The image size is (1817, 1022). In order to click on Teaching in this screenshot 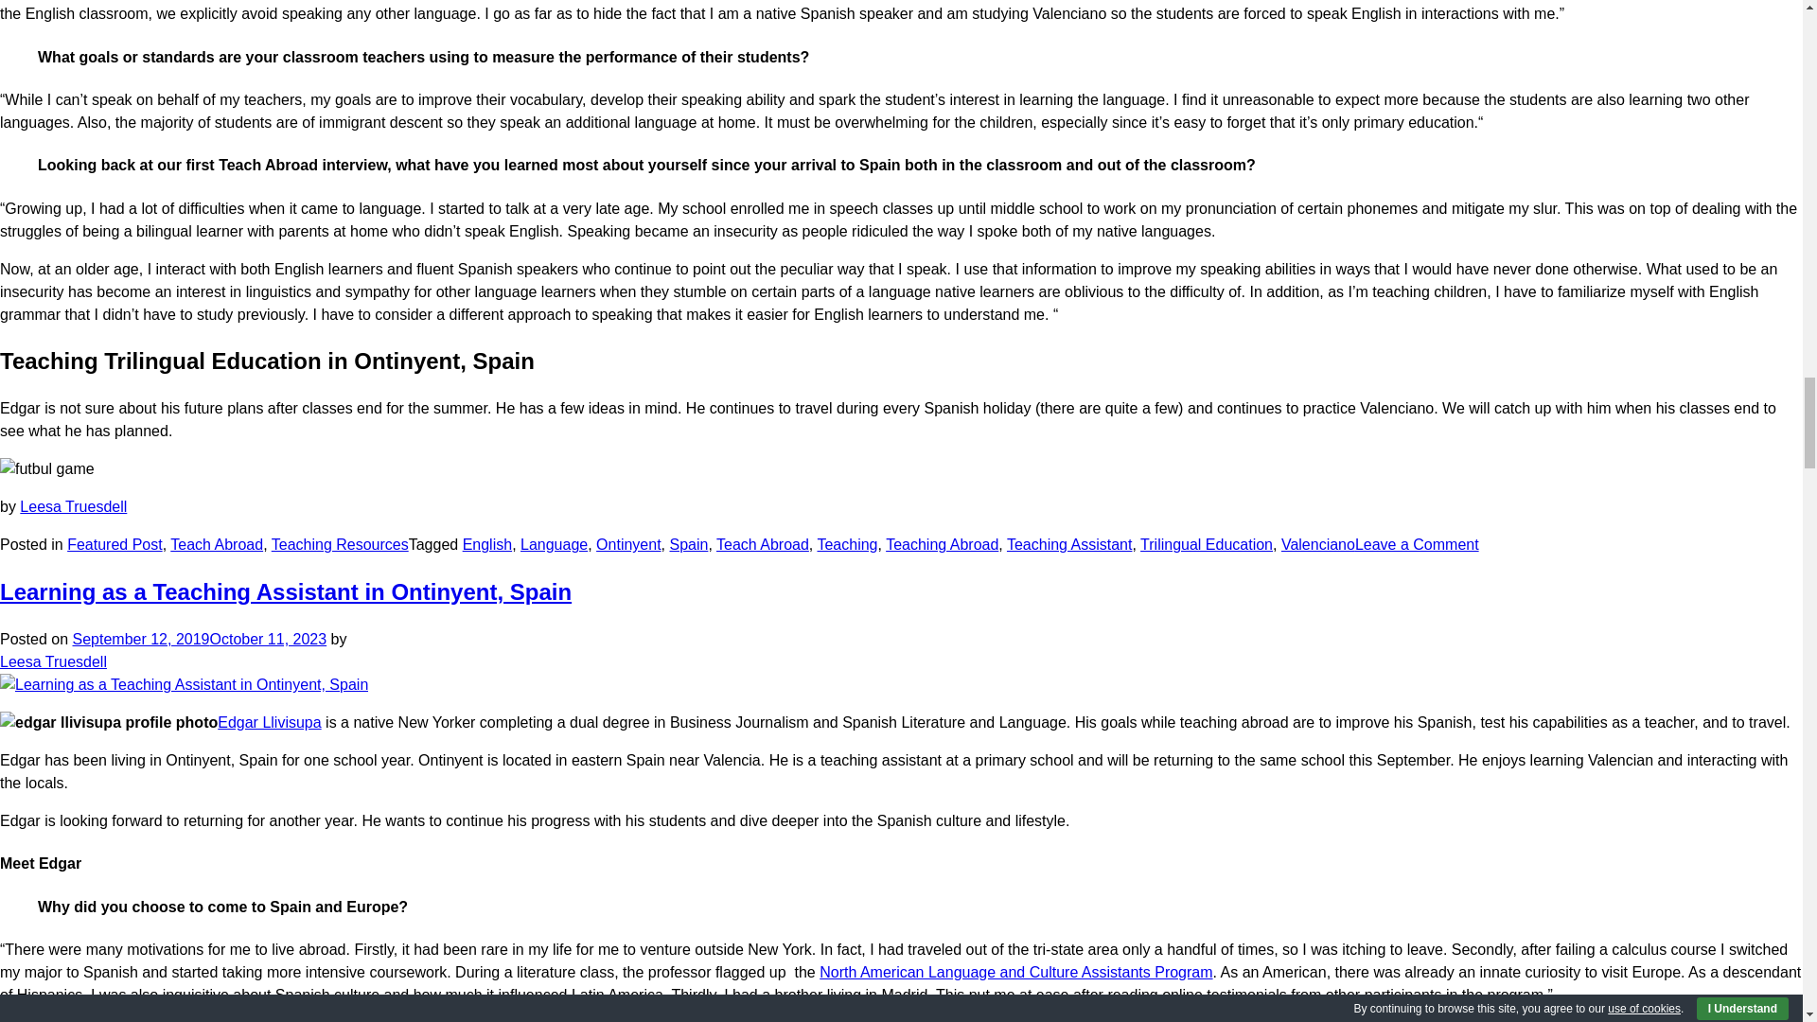, I will do `click(846, 545)`.